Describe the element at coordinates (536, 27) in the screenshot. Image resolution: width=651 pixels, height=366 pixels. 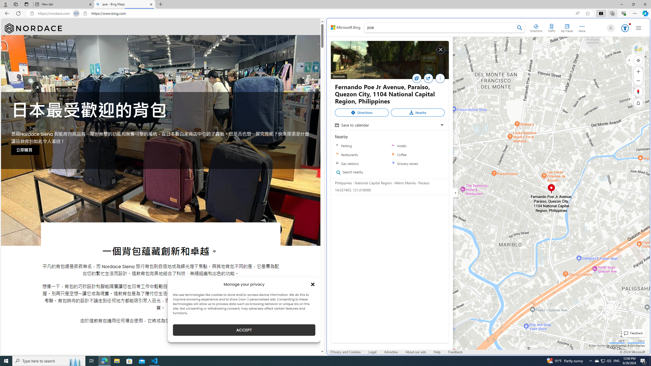
I see `Directions` at that location.